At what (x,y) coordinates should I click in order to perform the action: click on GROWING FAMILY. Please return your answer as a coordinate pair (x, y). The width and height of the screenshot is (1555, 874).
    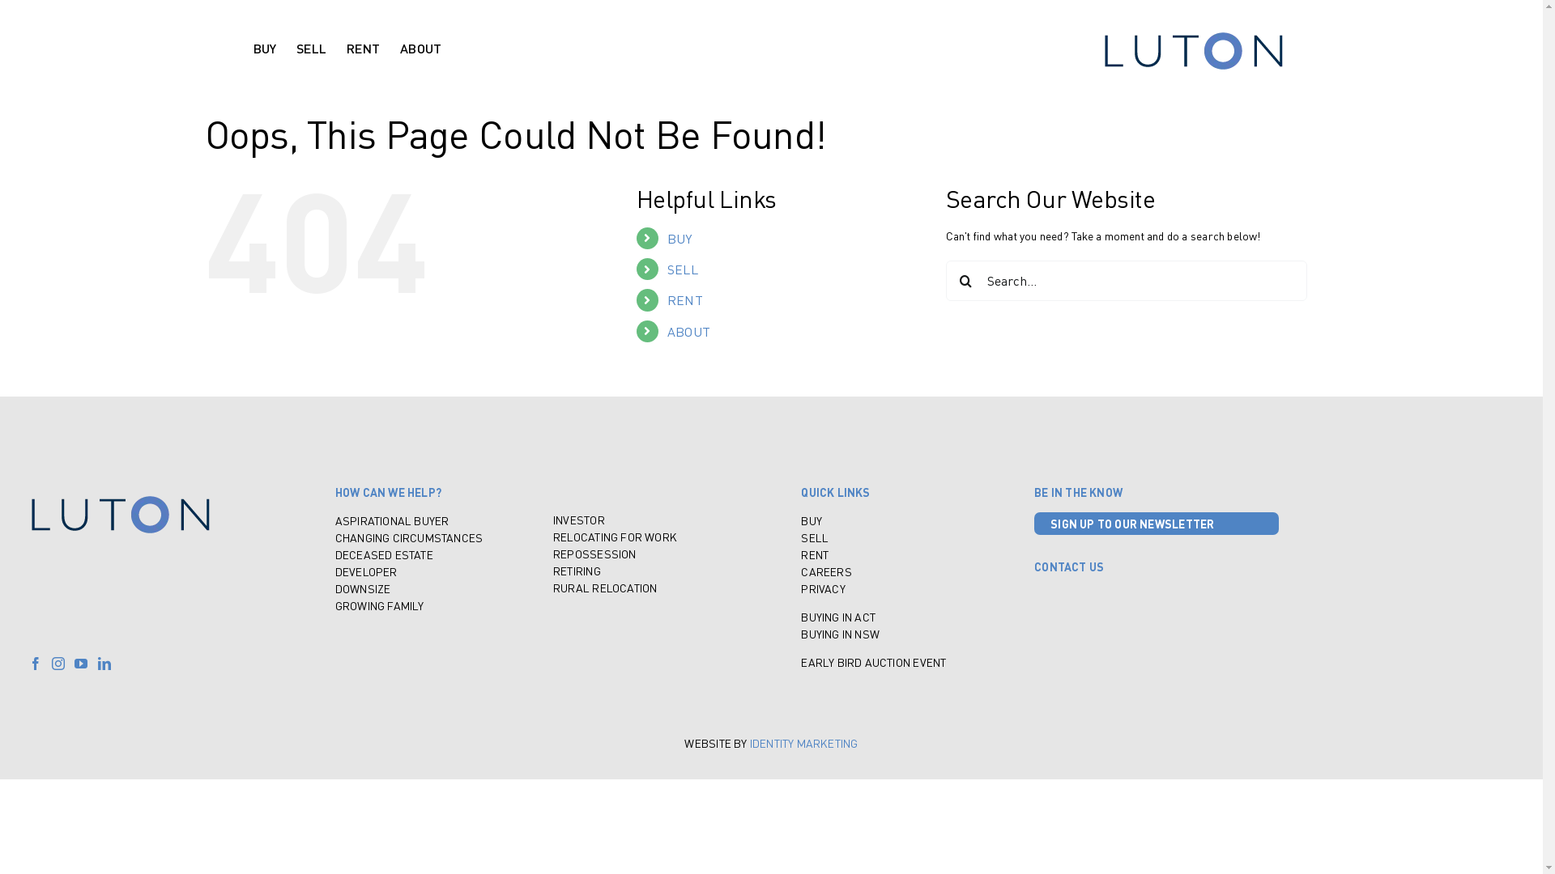
    Looking at the image, I should click on (380, 605).